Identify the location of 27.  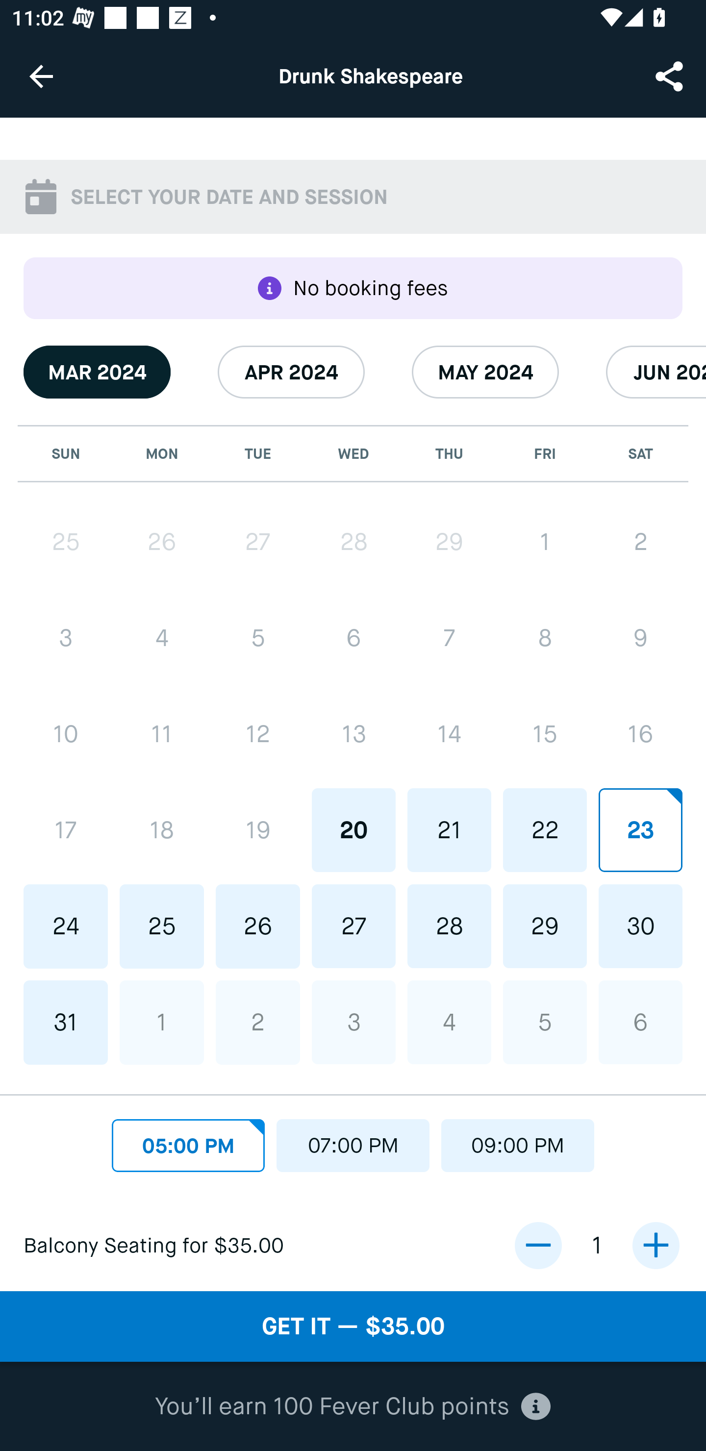
(353, 926).